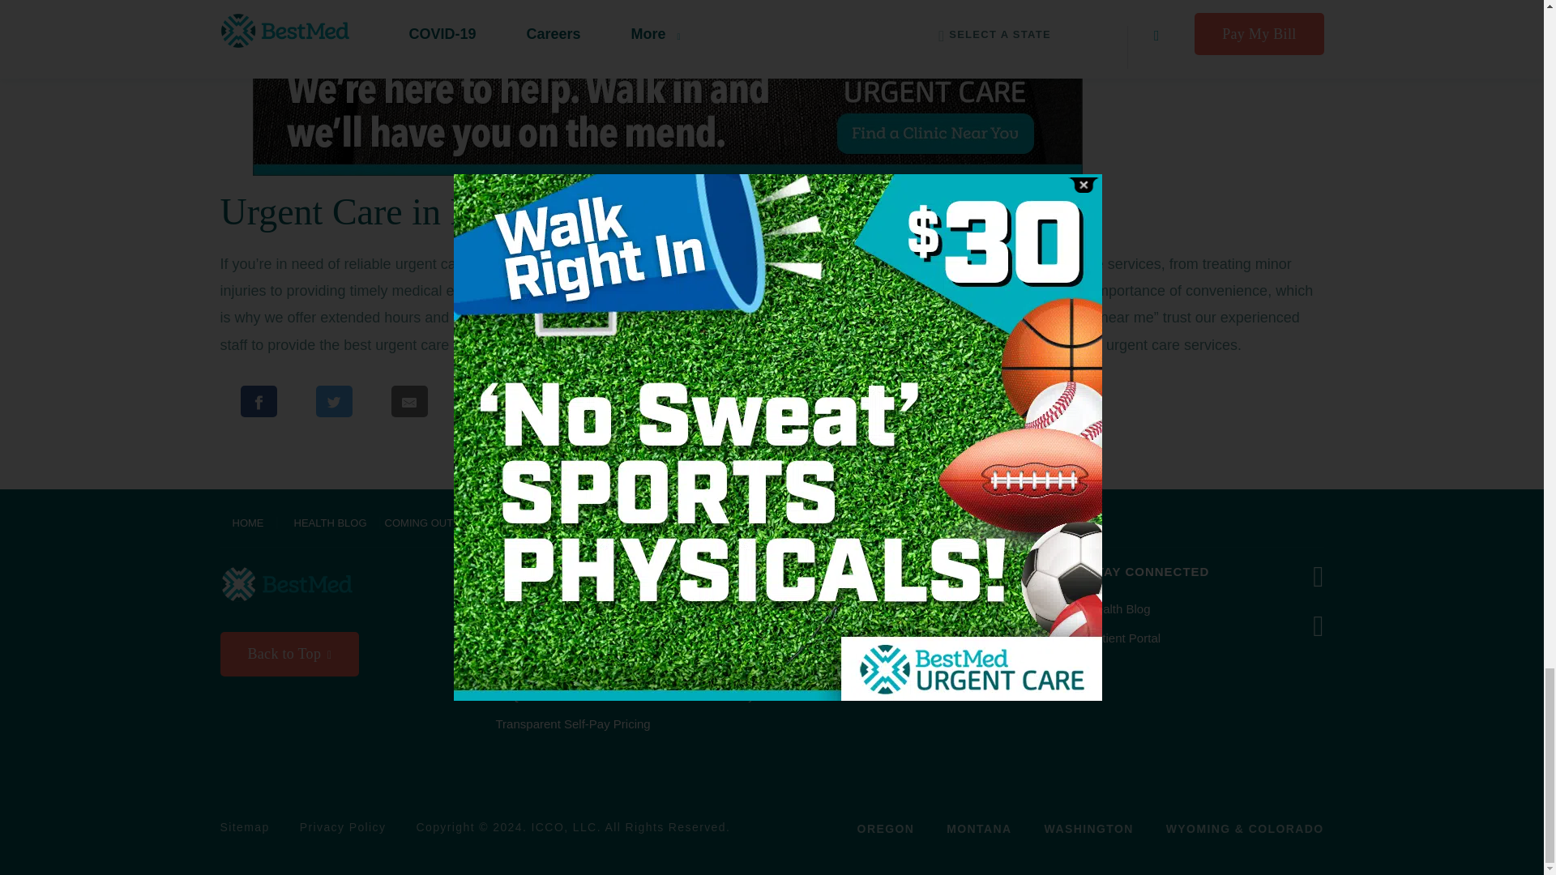 The height and width of the screenshot is (875, 1556). I want to click on Back to Top, so click(290, 654).